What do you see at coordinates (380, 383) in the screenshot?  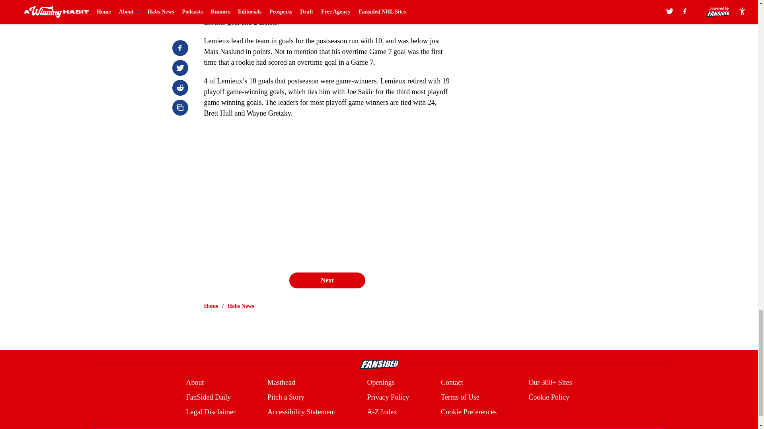 I see `Openings` at bounding box center [380, 383].